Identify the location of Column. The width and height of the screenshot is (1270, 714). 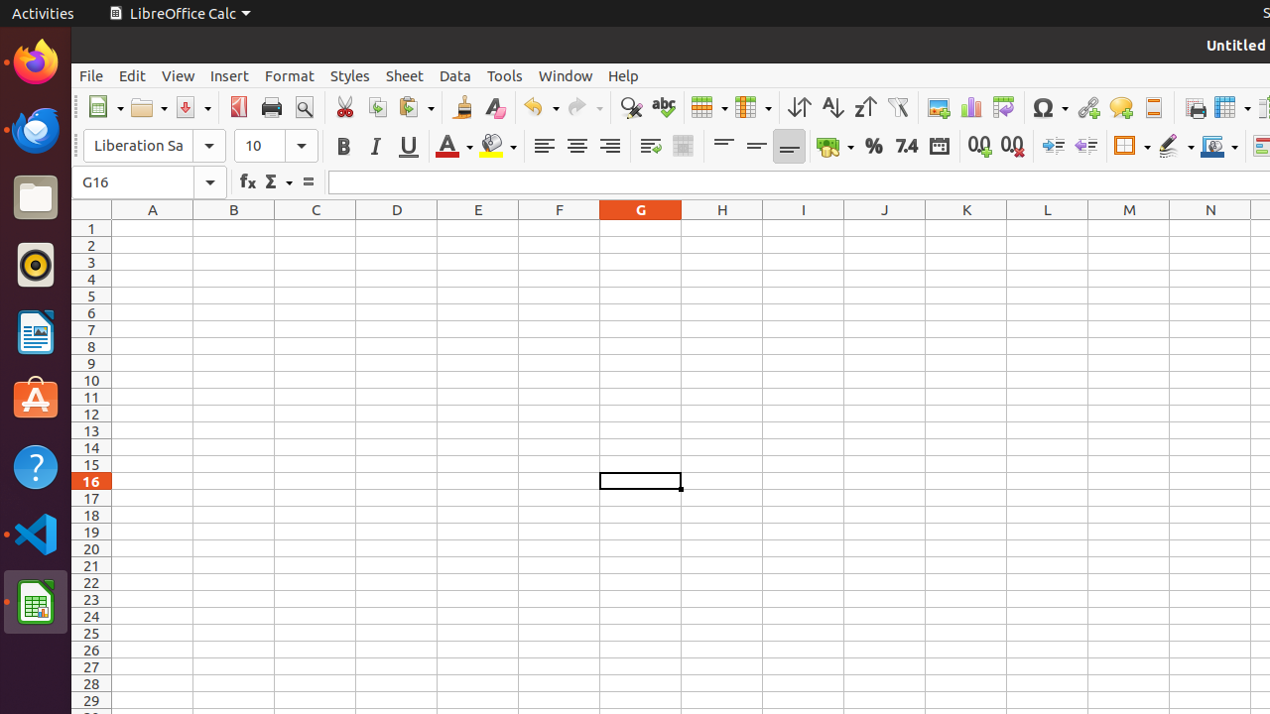
(753, 107).